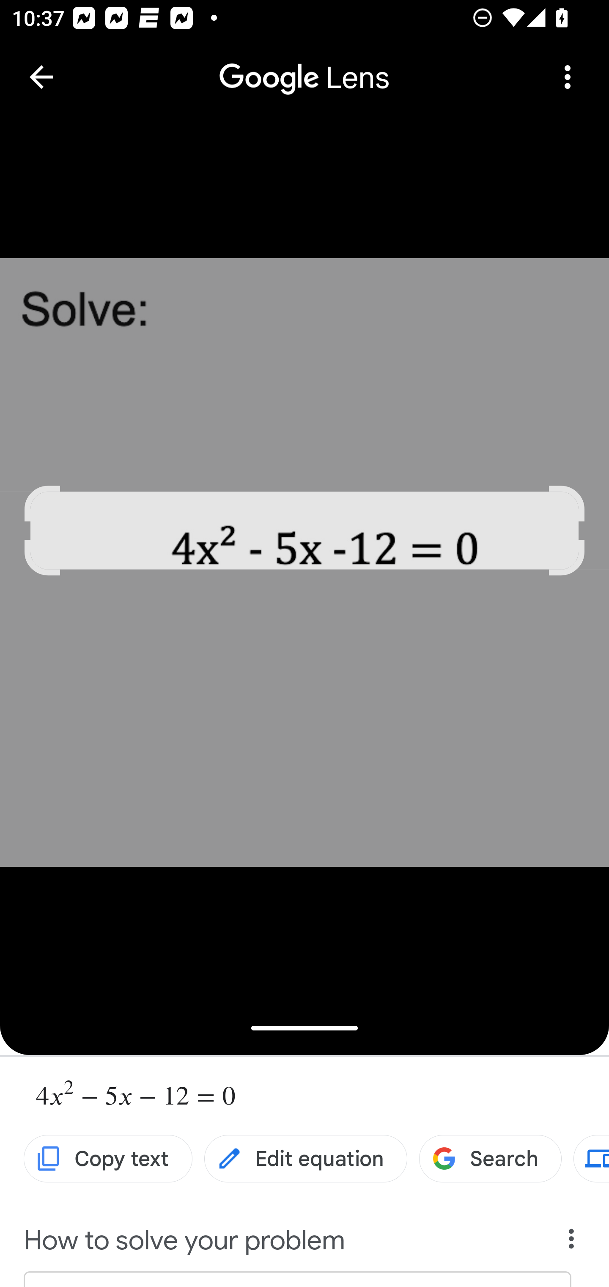 This screenshot has width=609, height=1287. What do you see at coordinates (108, 1159) in the screenshot?
I see `Copy text` at bounding box center [108, 1159].